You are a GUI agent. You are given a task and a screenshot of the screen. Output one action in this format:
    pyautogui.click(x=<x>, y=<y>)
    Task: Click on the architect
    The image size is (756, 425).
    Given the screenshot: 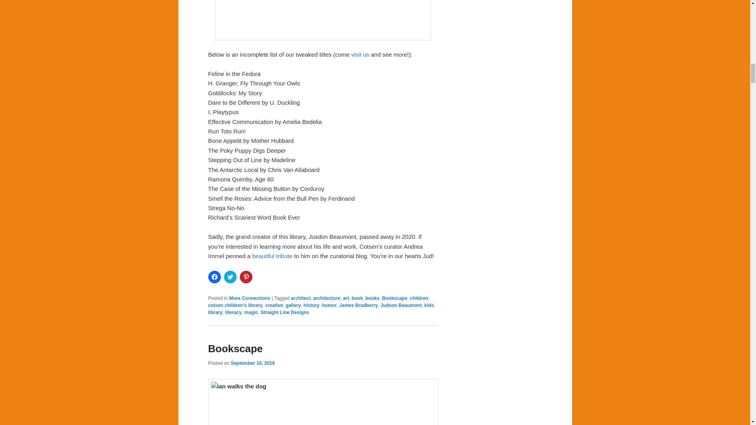 What is the action you would take?
    pyautogui.click(x=301, y=298)
    